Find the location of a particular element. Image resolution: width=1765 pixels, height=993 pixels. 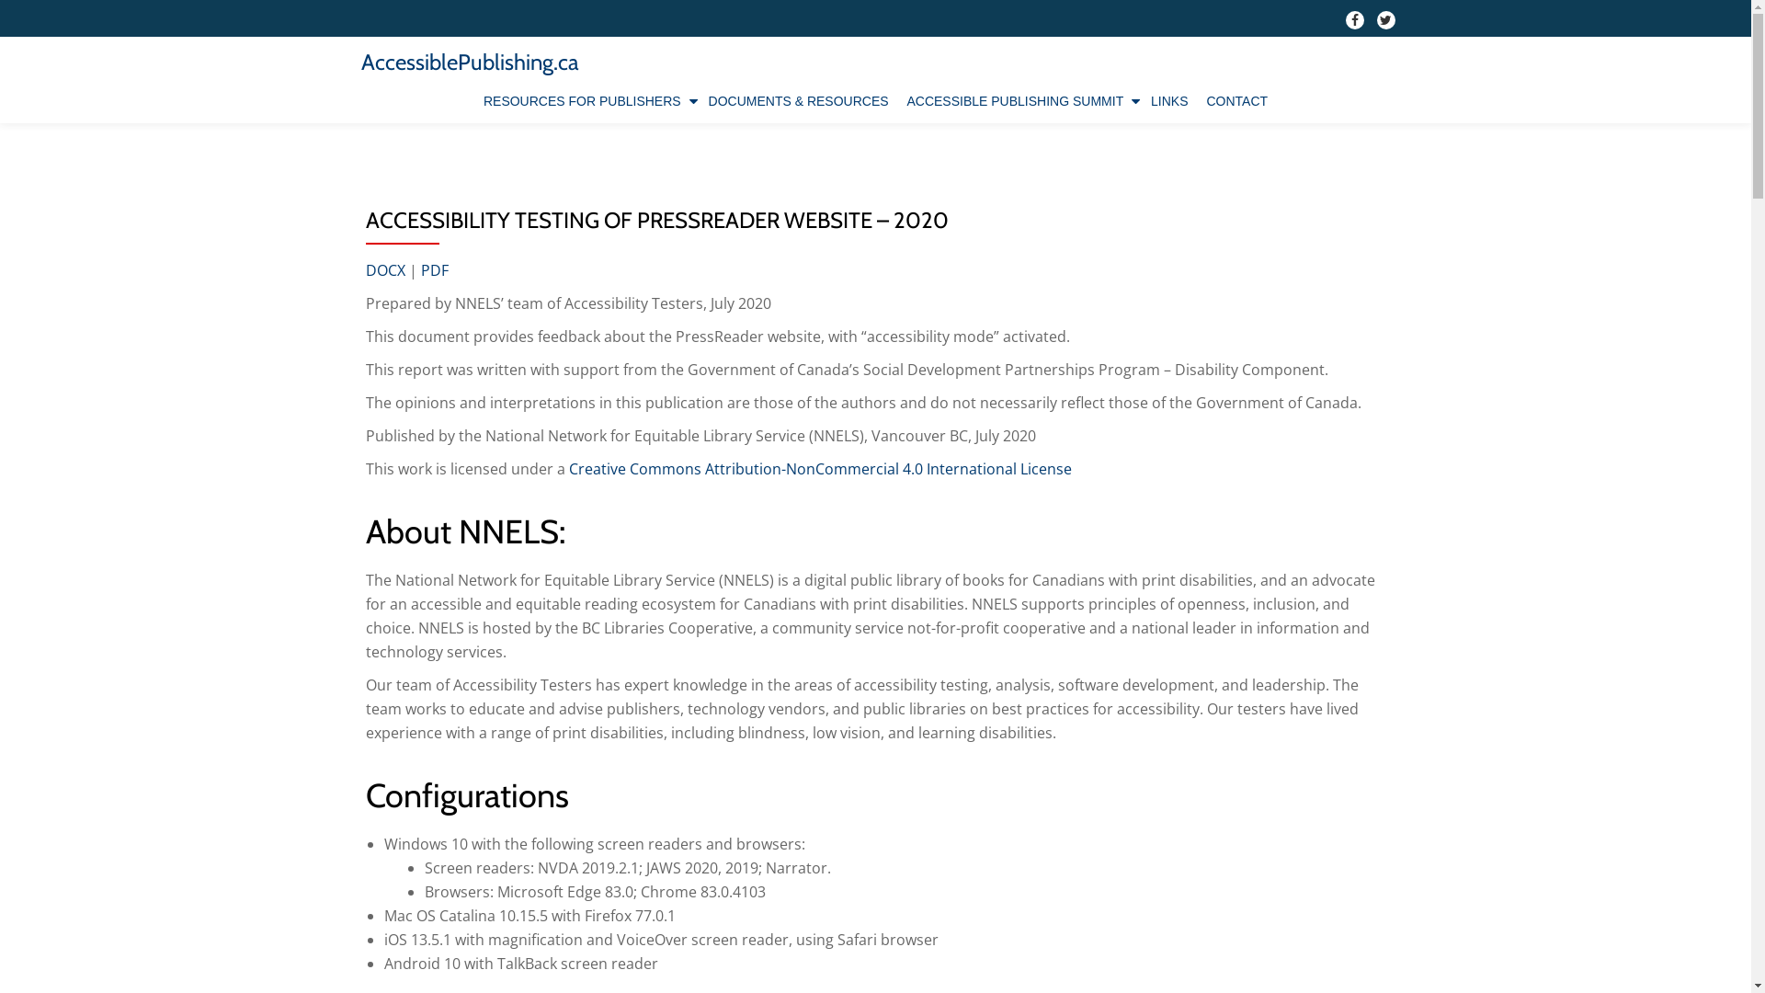

DOCX is located at coordinates (386, 270).